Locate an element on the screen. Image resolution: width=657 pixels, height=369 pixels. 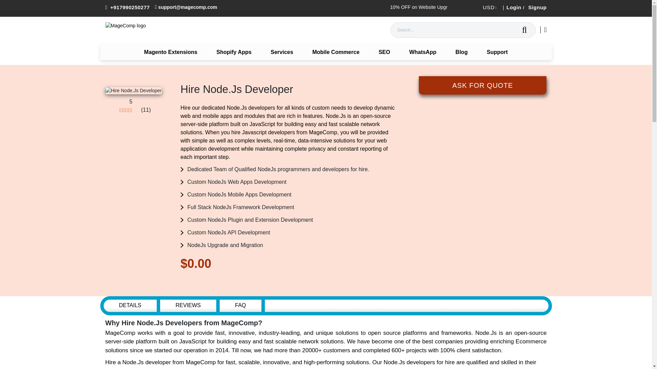
Magento Extensions is located at coordinates (170, 52).